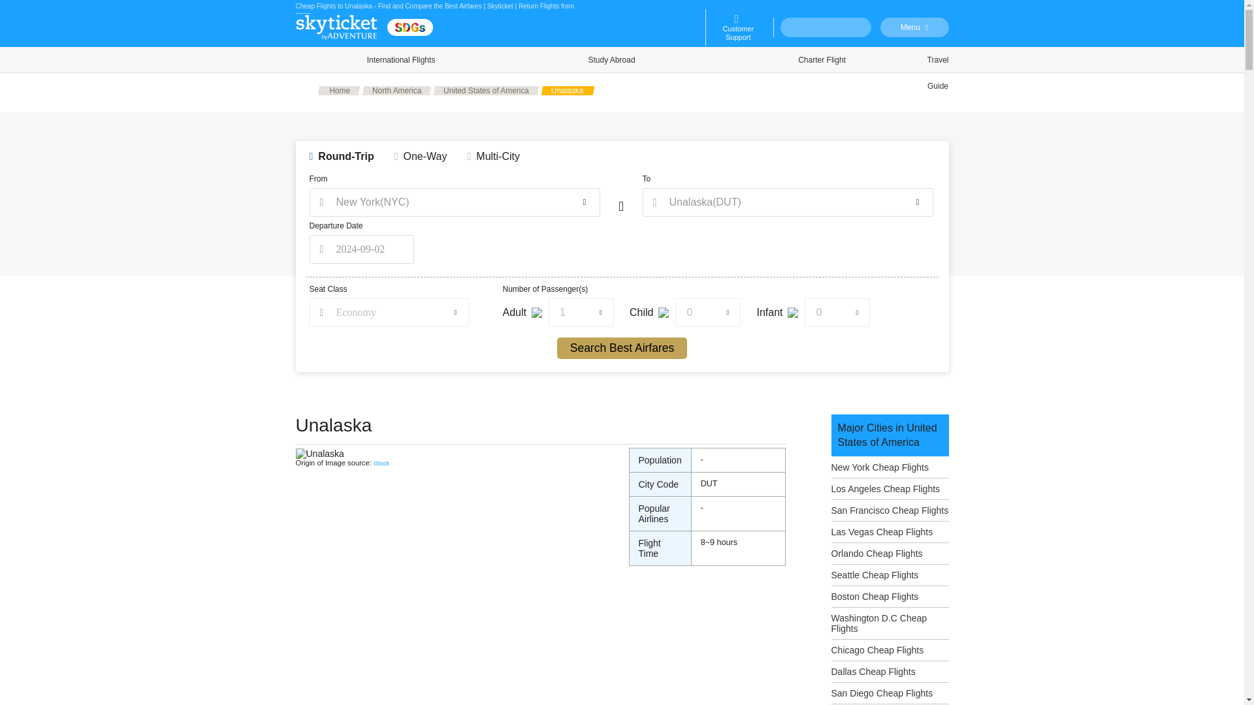 The width and height of the screenshot is (1254, 705). What do you see at coordinates (486, 90) in the screenshot?
I see `United States of America` at bounding box center [486, 90].